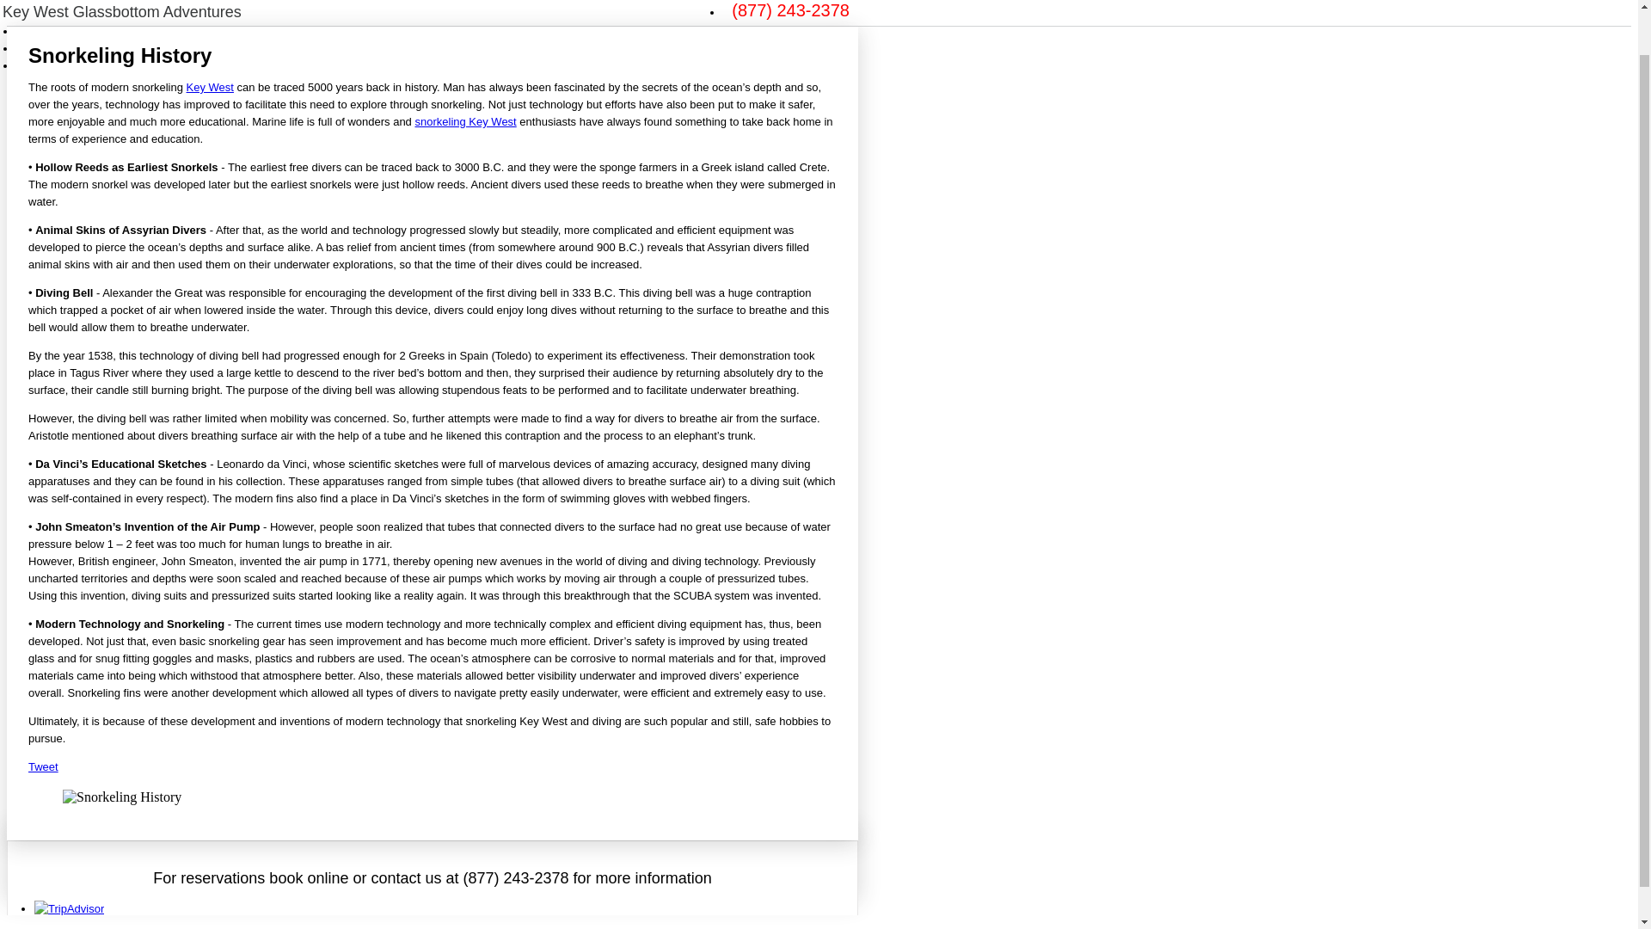 The width and height of the screenshot is (1651, 929). What do you see at coordinates (67, 31) in the screenshot?
I see `Ocean Vue Adventures` at bounding box center [67, 31].